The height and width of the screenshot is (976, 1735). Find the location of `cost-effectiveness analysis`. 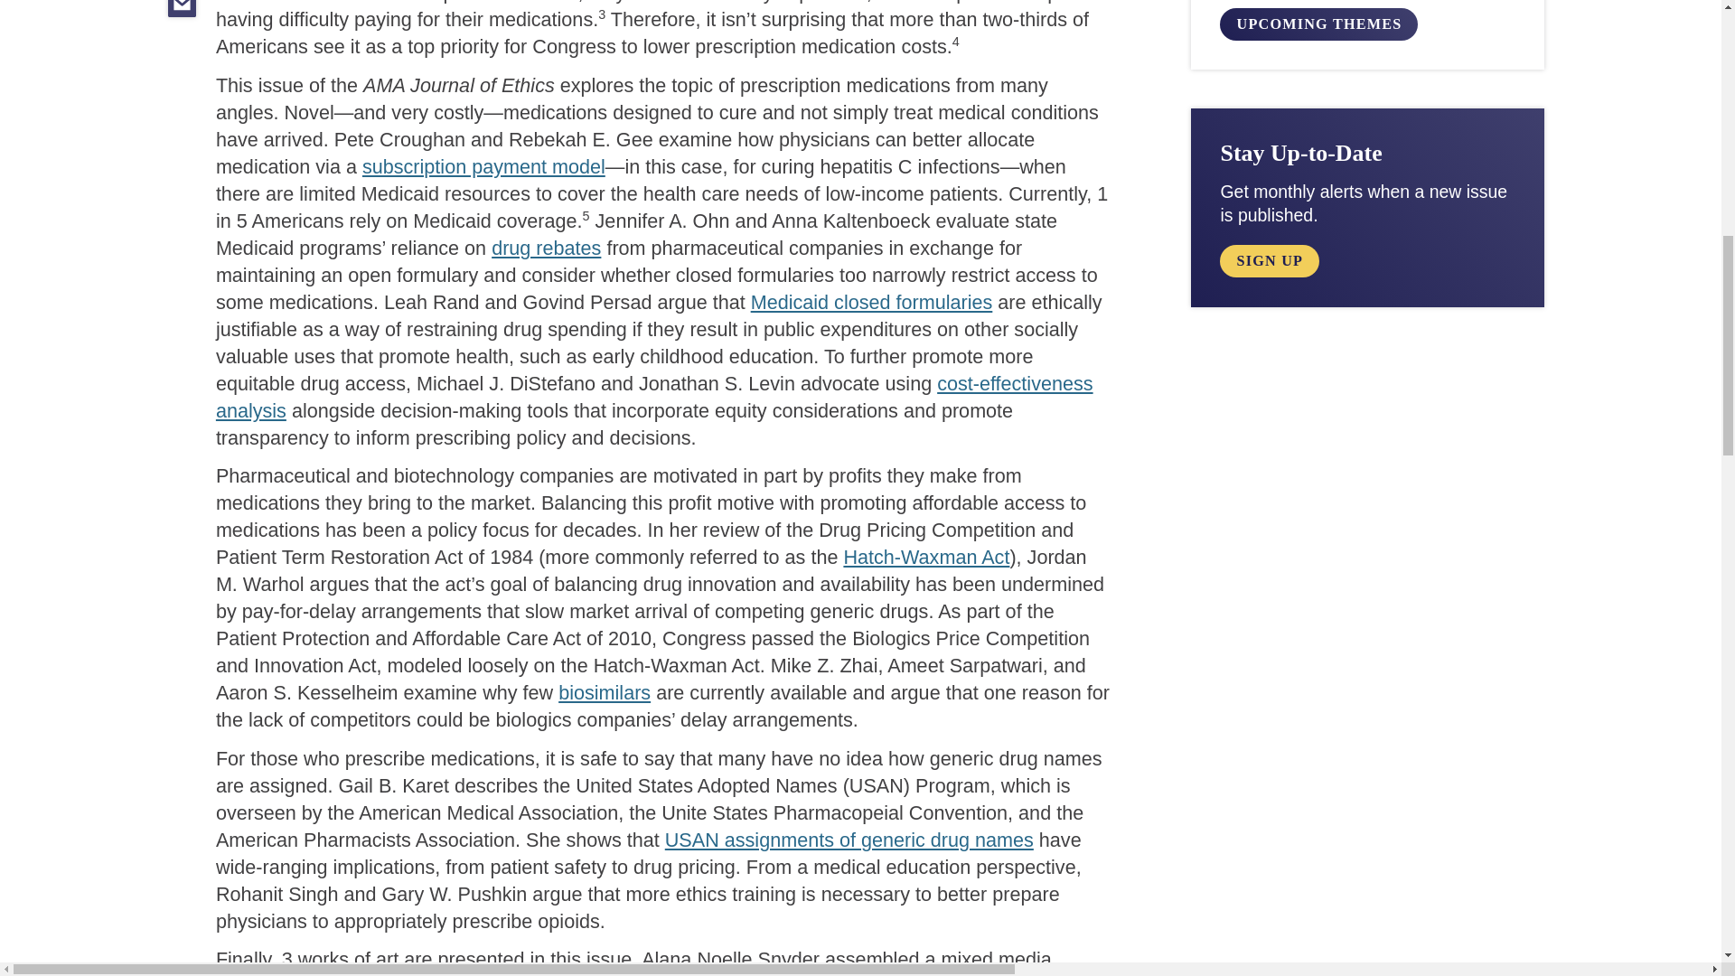

cost-effectiveness analysis is located at coordinates (654, 396).